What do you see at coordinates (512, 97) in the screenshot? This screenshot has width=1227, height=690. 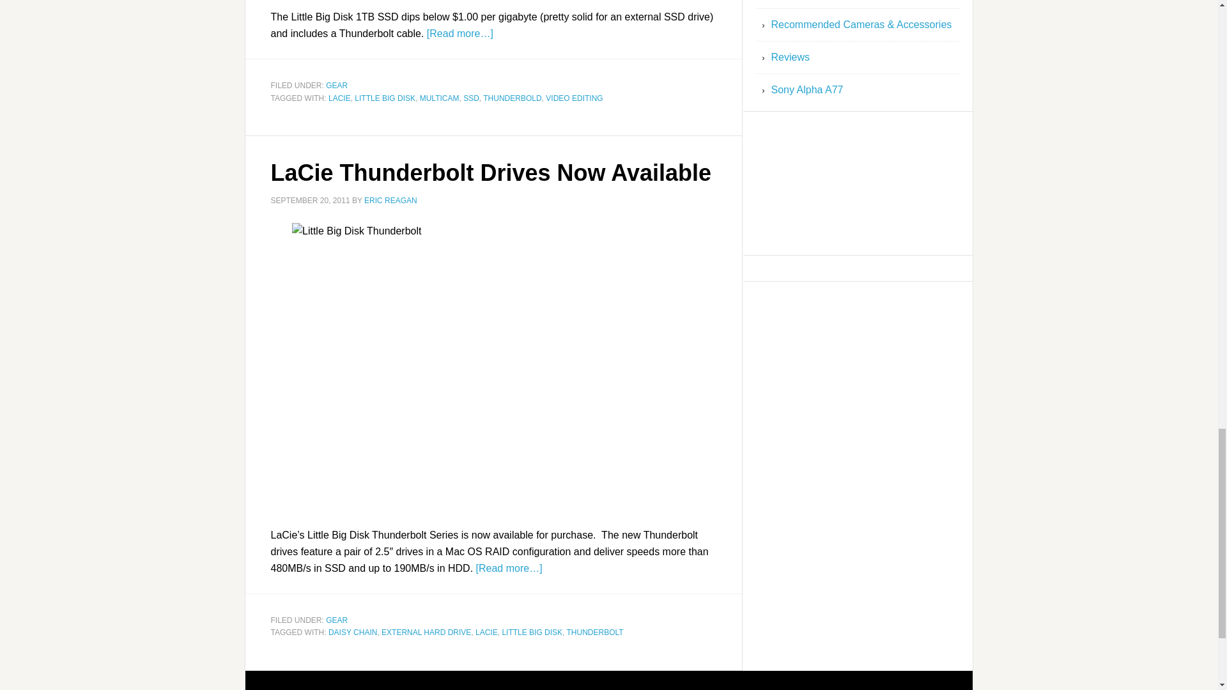 I see `THUNDERBOLD` at bounding box center [512, 97].